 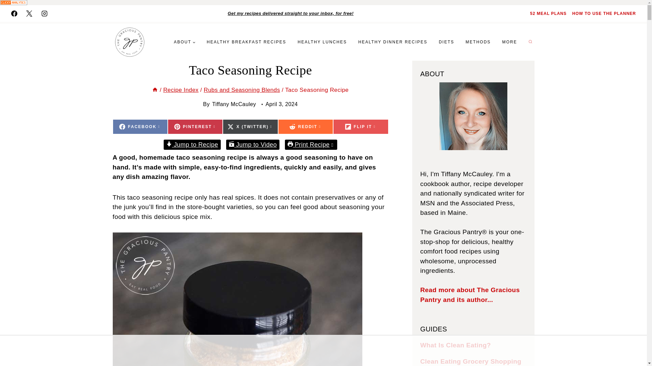 I want to click on Home, so click(x=140, y=127).